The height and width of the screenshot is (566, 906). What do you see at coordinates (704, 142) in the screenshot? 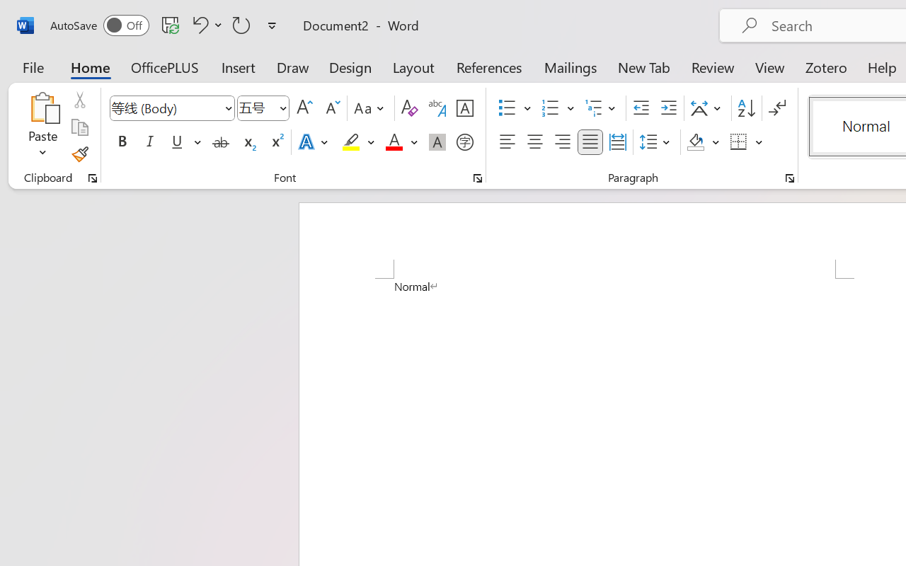
I see `Shading` at bounding box center [704, 142].